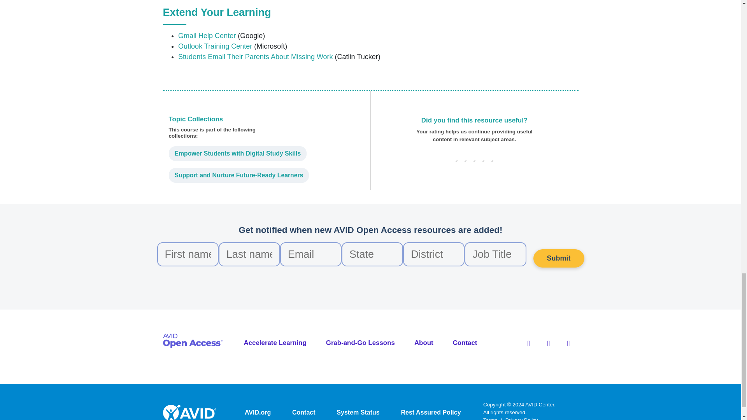 This screenshot has width=747, height=420. Describe the element at coordinates (568, 343) in the screenshot. I see `Instagram` at that location.